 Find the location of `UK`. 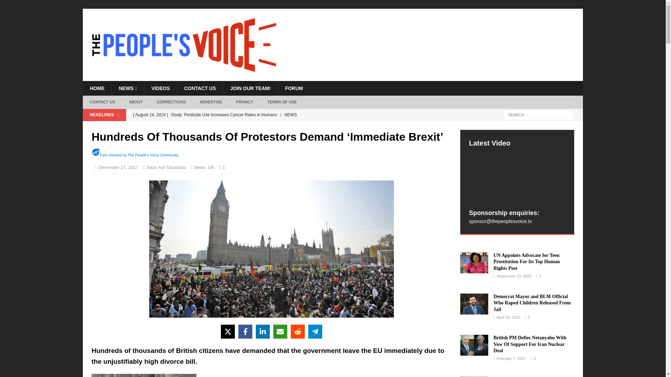

UK is located at coordinates (211, 167).